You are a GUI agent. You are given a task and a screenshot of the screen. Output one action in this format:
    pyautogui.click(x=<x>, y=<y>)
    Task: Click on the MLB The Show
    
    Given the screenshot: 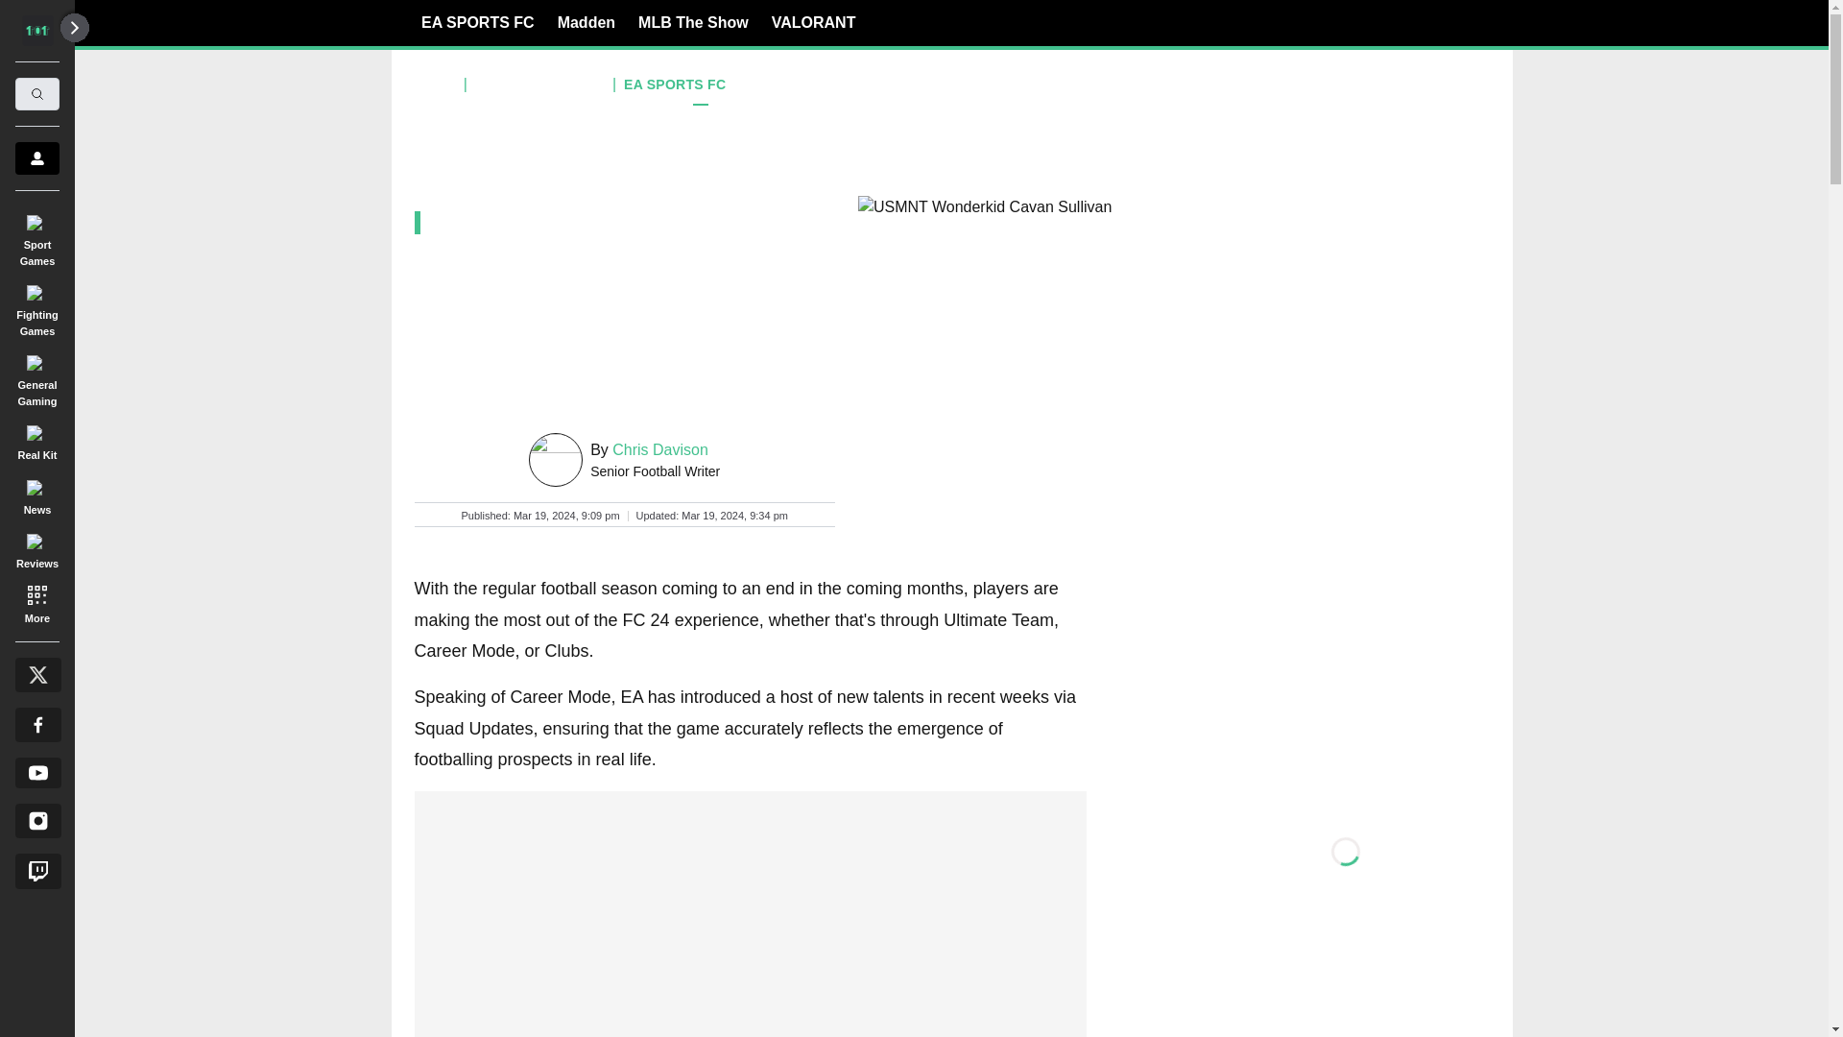 What is the action you would take?
    pyautogui.click(x=693, y=22)
    